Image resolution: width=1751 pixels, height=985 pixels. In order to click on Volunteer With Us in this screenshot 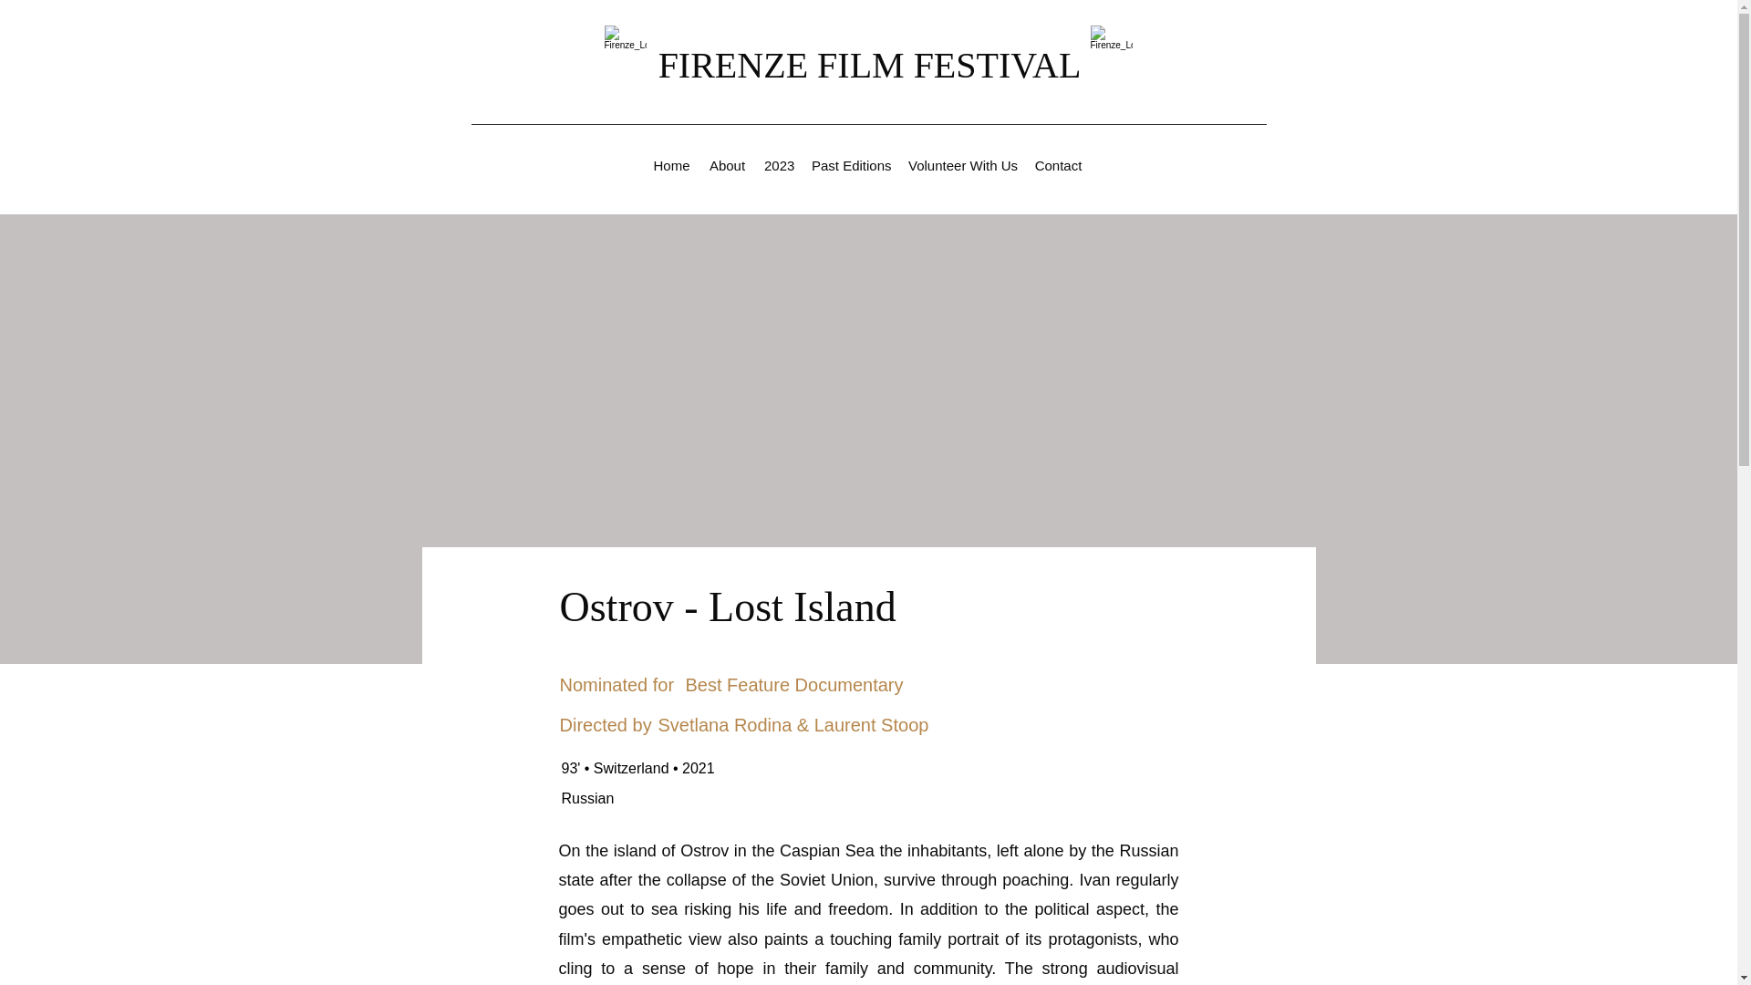, I will do `click(961, 166)`.